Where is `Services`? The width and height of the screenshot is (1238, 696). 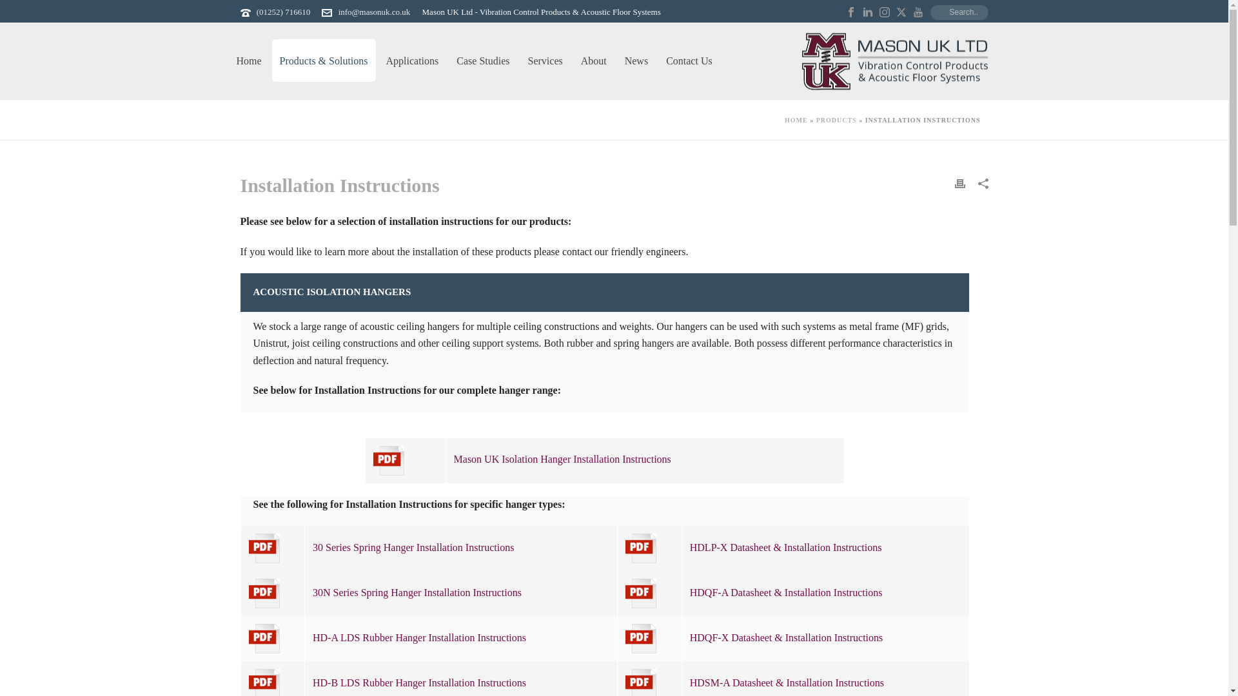 Services is located at coordinates (544, 61).